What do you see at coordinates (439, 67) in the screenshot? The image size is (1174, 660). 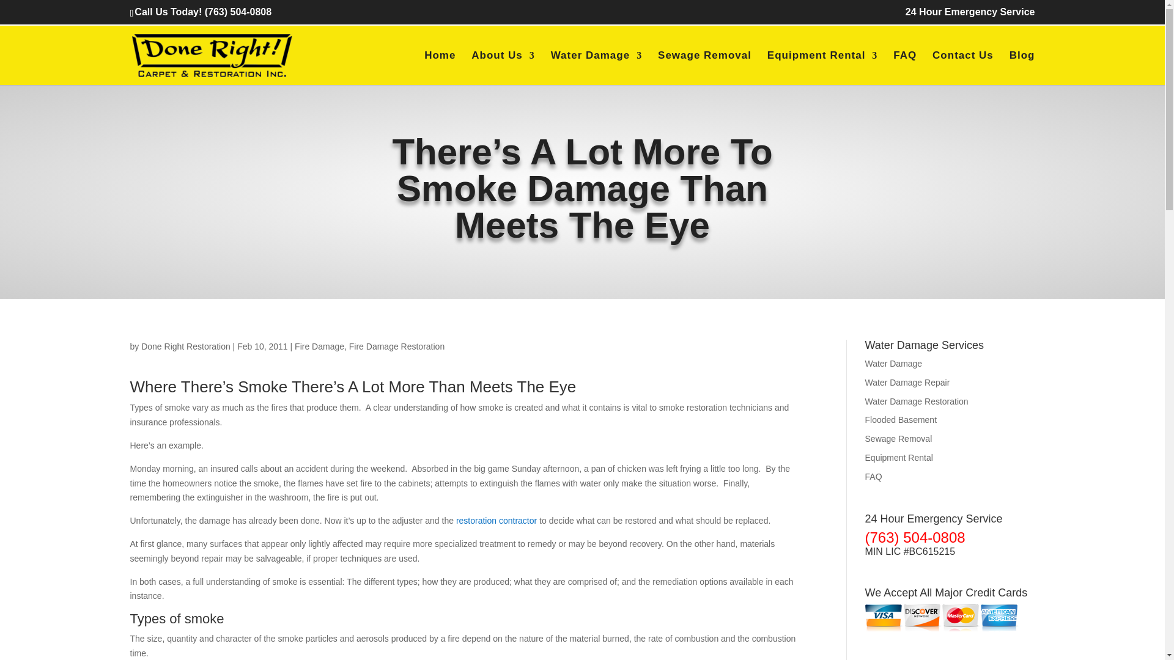 I see `Home` at bounding box center [439, 67].